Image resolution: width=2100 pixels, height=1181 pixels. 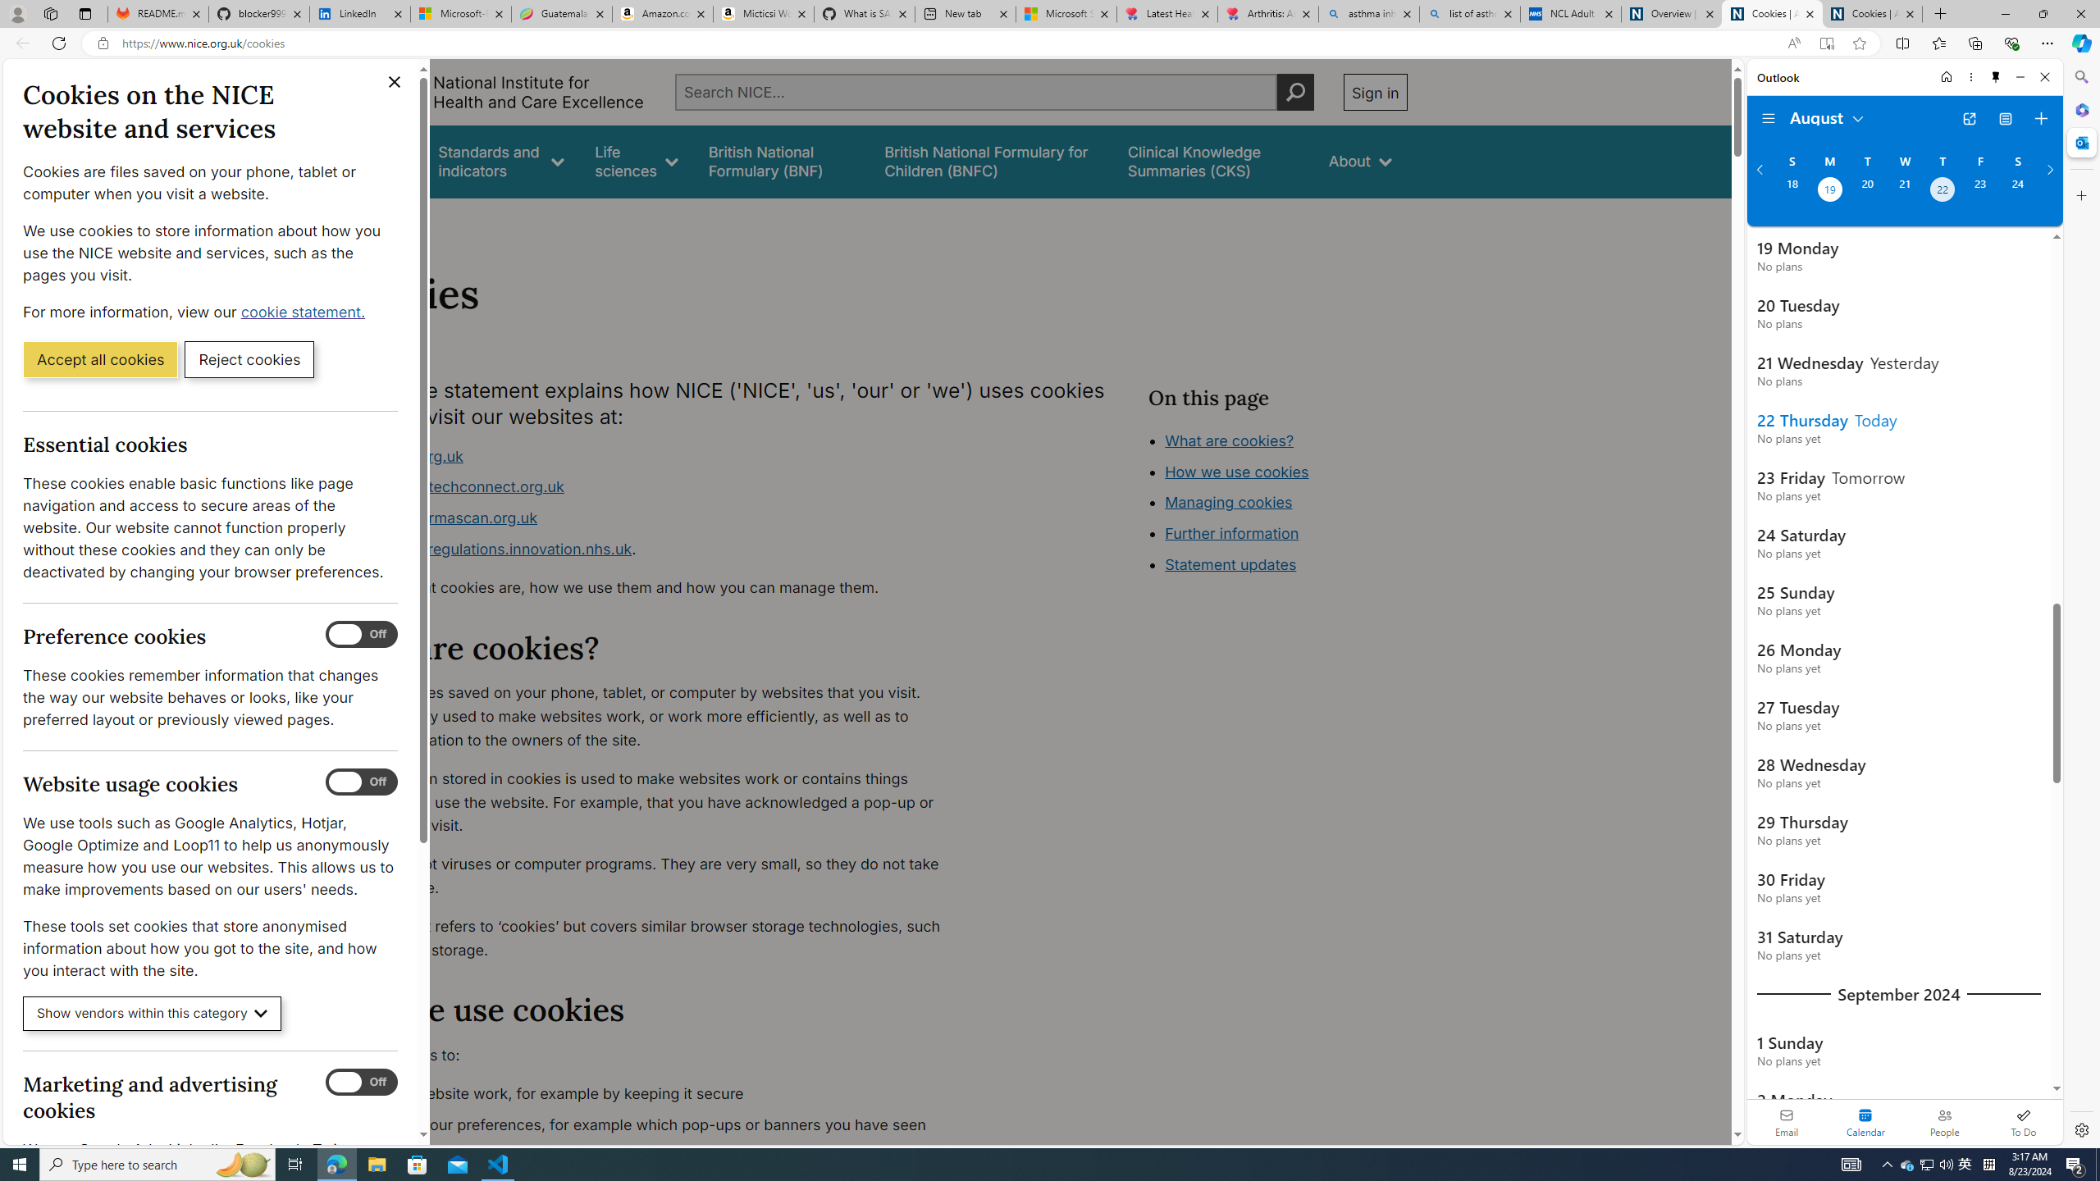 I want to click on Folder navigation, so click(x=1769, y=119).